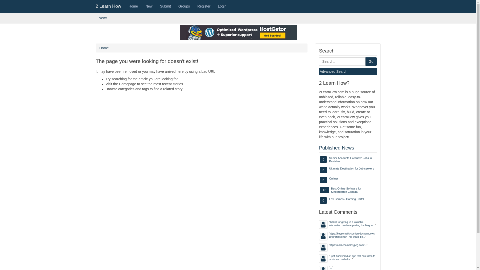 The image size is (480, 270). Describe the element at coordinates (348, 245) in the screenshot. I see `https://onlinecompresjpeg.com/...` at that location.